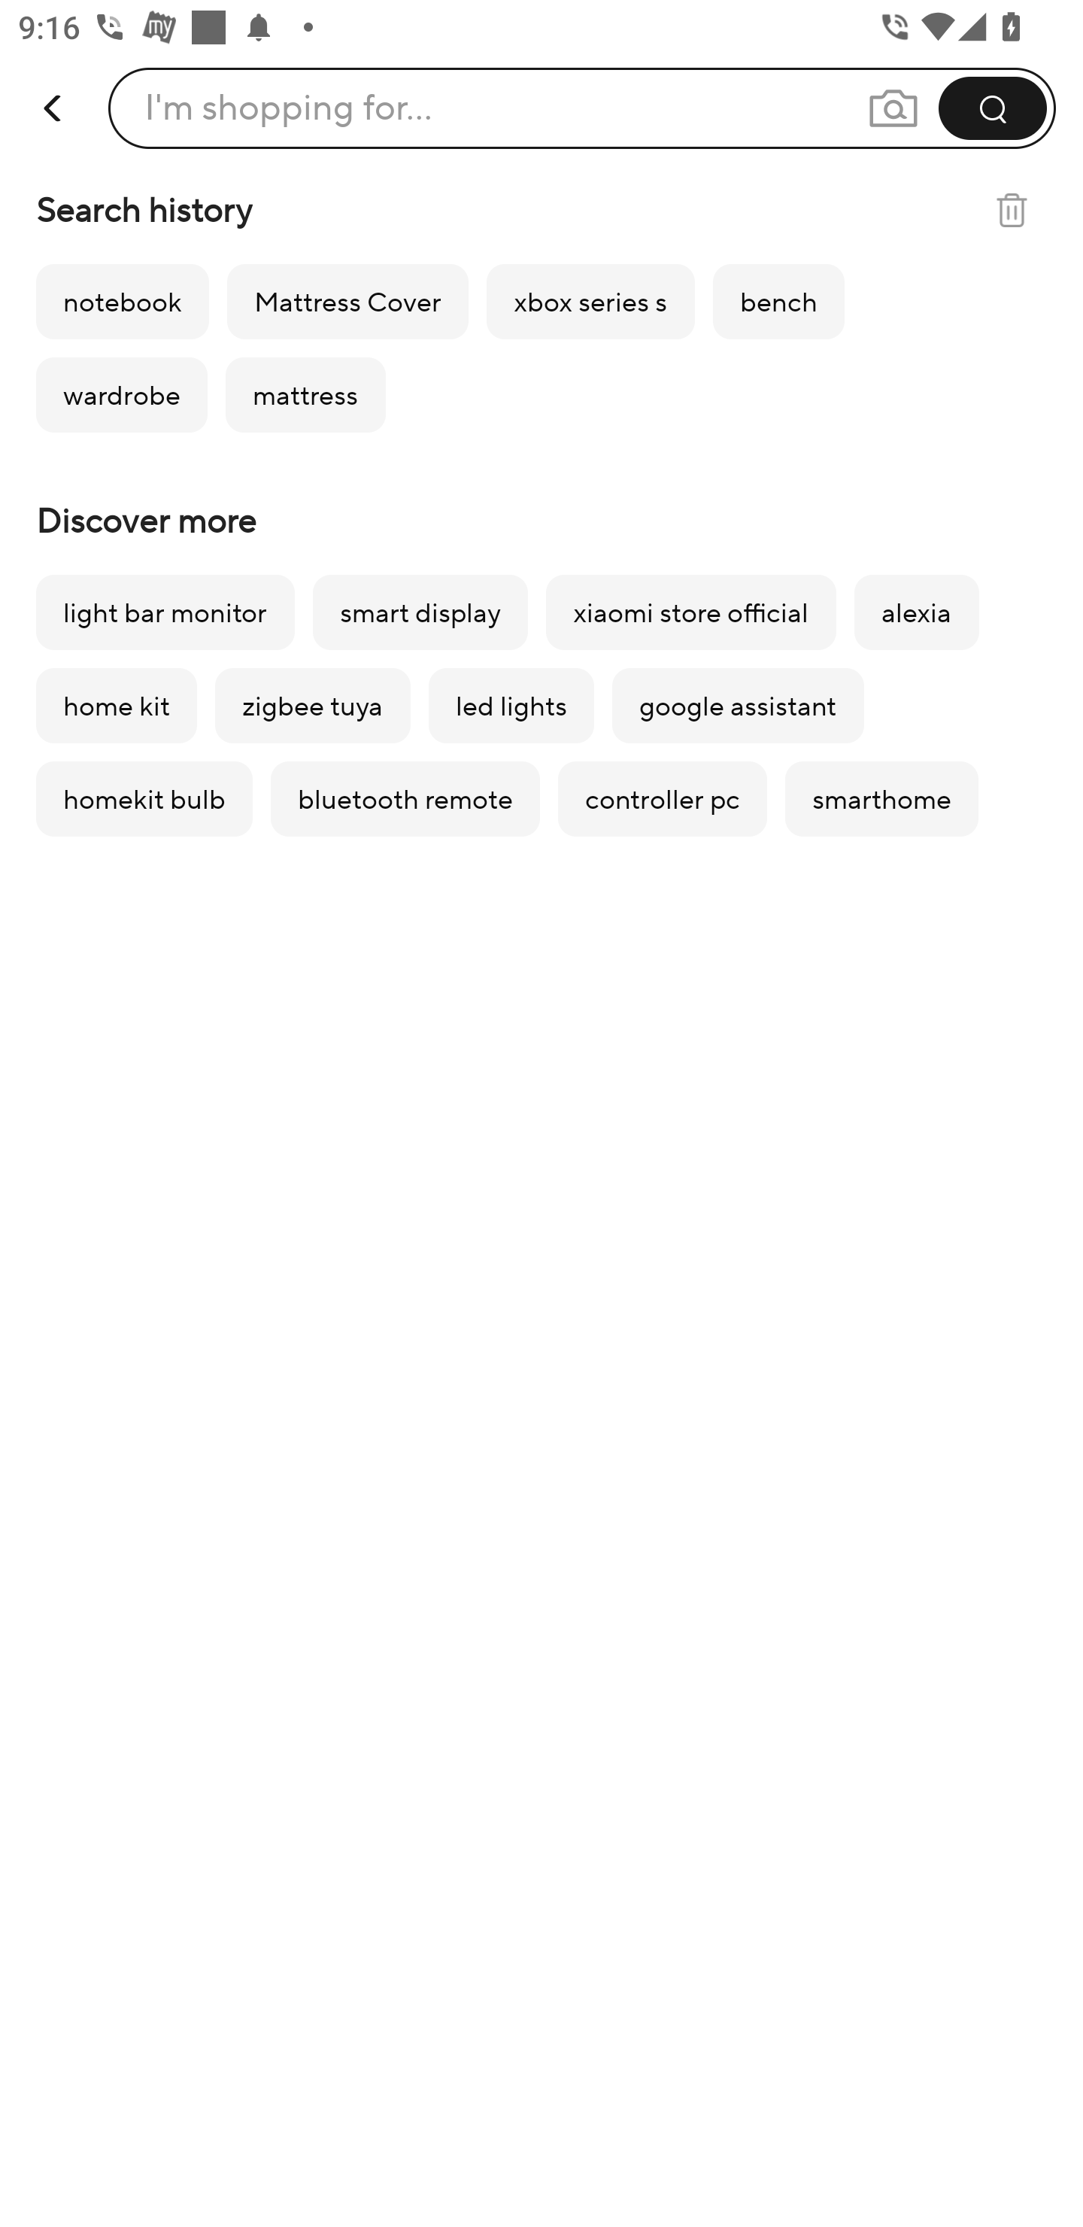 Image resolution: width=1083 pixels, height=2227 pixels. Describe the element at coordinates (881, 799) in the screenshot. I see `smarthome` at that location.